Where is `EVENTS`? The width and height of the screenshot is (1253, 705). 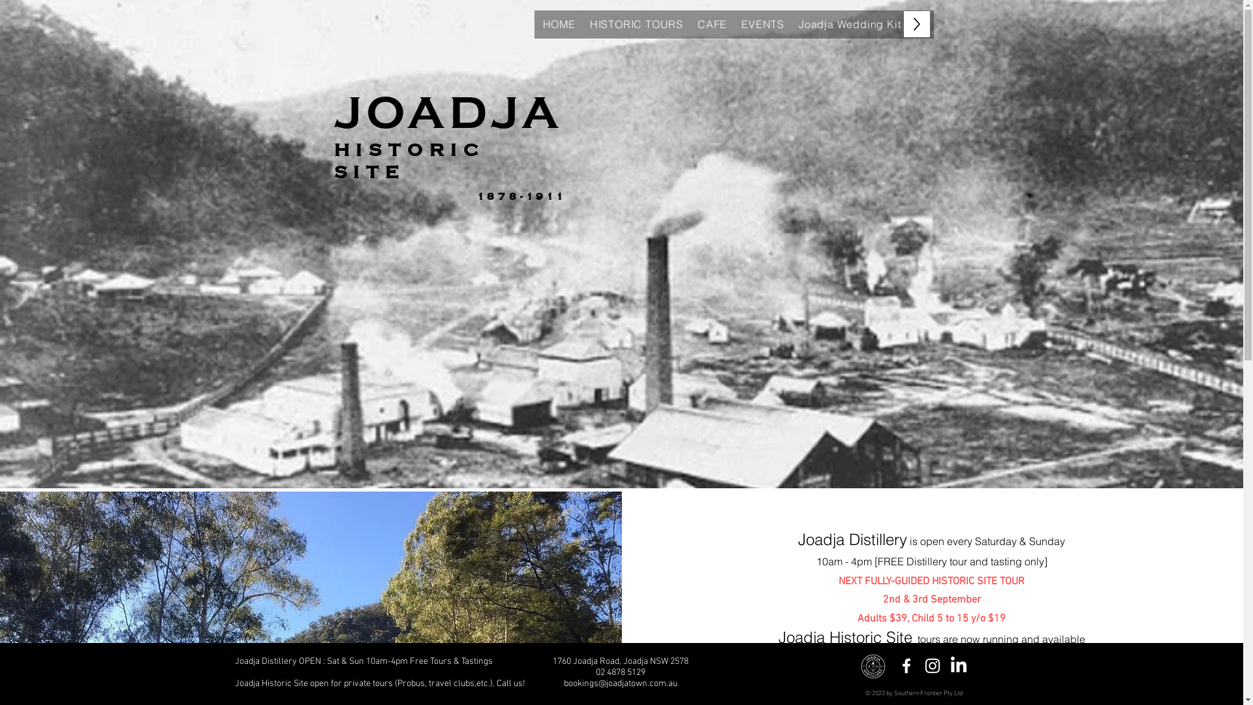
EVENTS is located at coordinates (763, 24).